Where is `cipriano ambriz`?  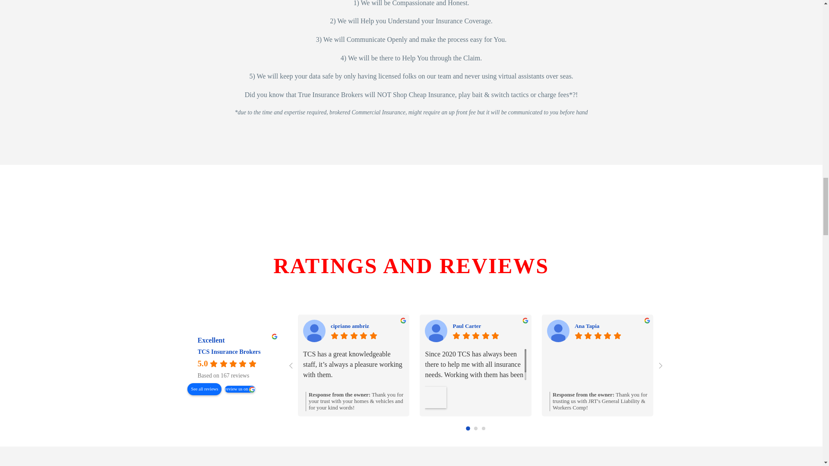
cipriano ambriz is located at coordinates (367, 325).